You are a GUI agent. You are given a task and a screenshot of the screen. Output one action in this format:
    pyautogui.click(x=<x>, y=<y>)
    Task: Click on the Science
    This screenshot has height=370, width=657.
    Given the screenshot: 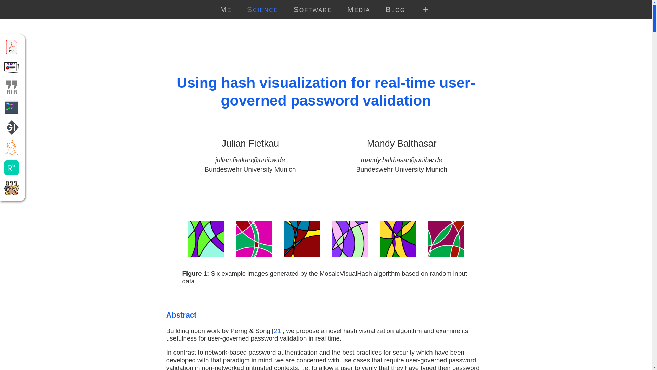 What is the action you would take?
    pyautogui.click(x=262, y=10)
    